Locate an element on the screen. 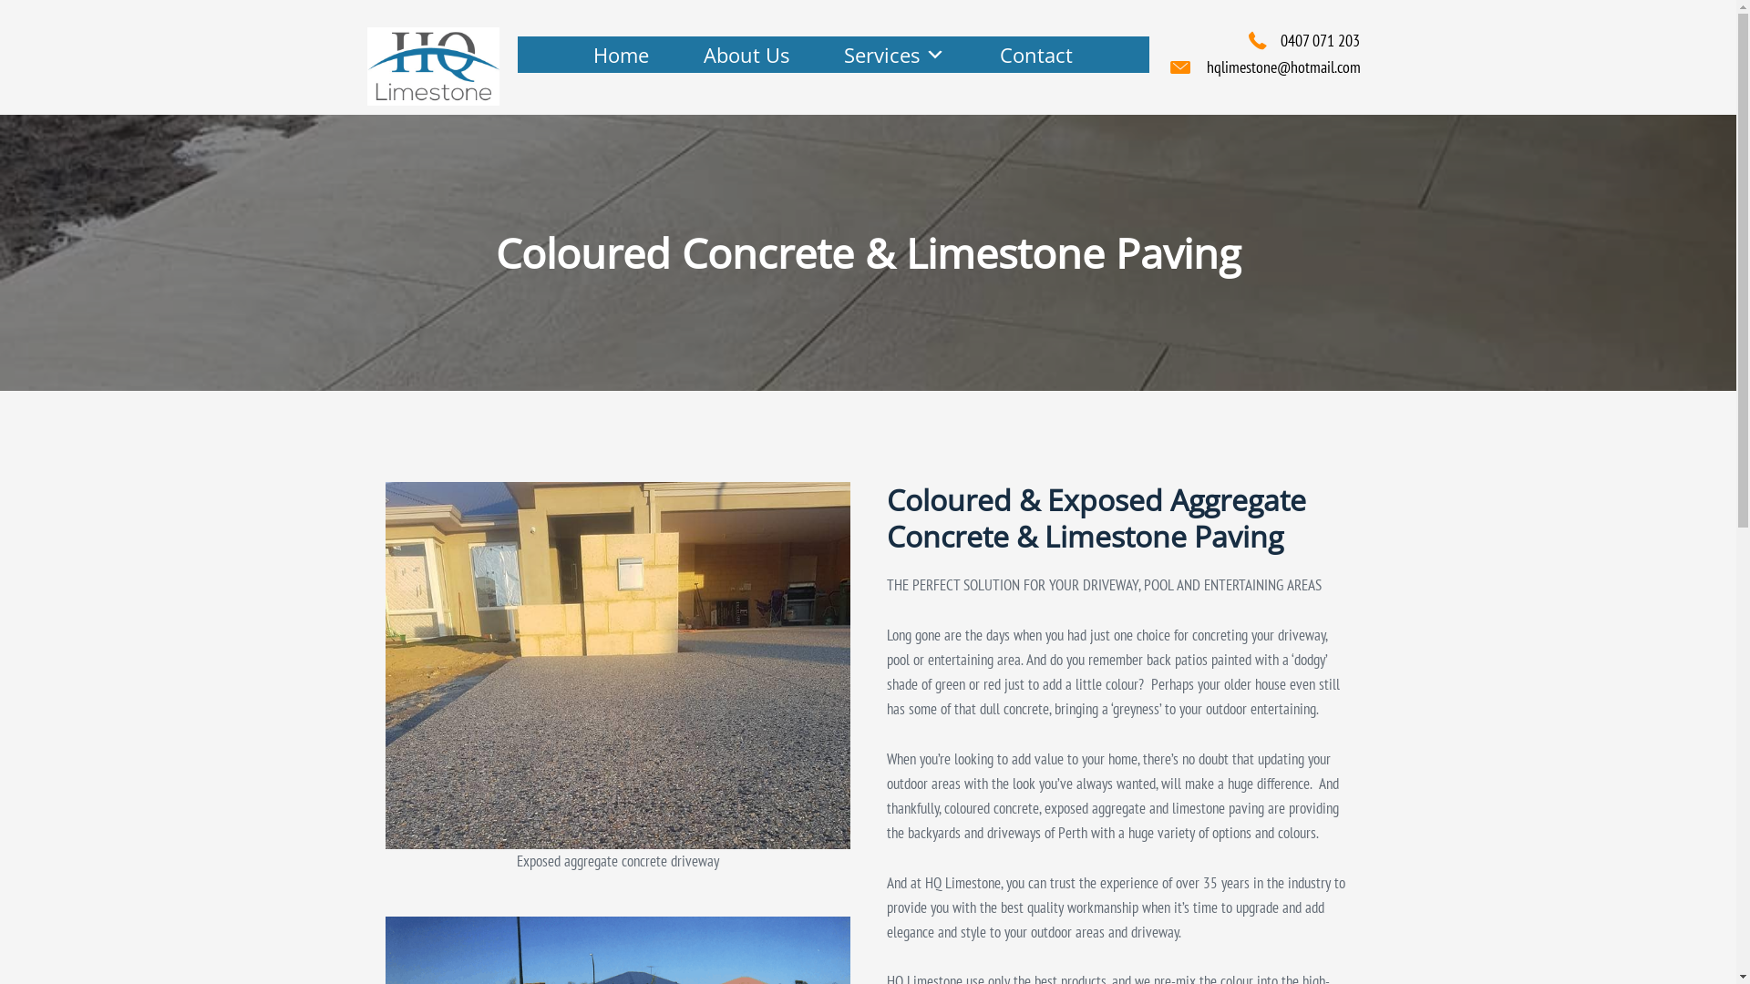 This screenshot has width=1750, height=984. Contact is located at coordinates (1036, 55).